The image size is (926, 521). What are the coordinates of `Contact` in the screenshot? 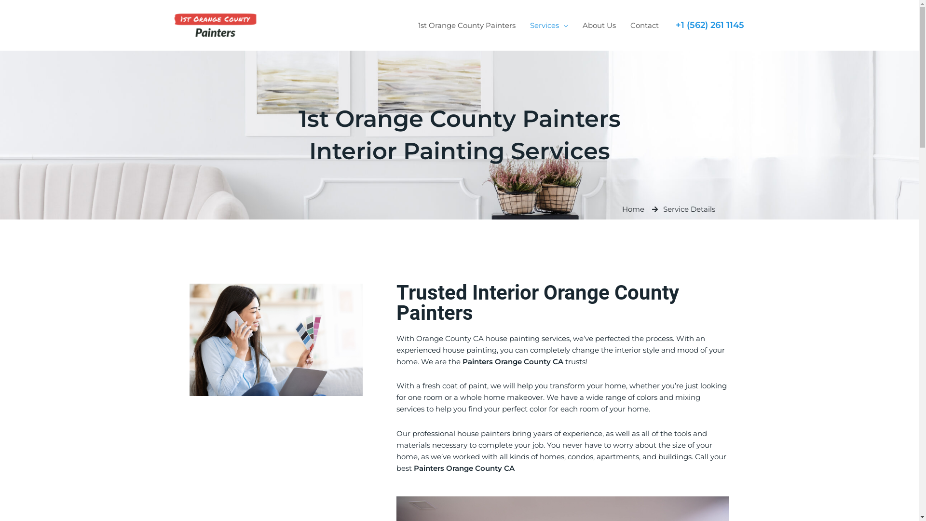 It's located at (644, 26).